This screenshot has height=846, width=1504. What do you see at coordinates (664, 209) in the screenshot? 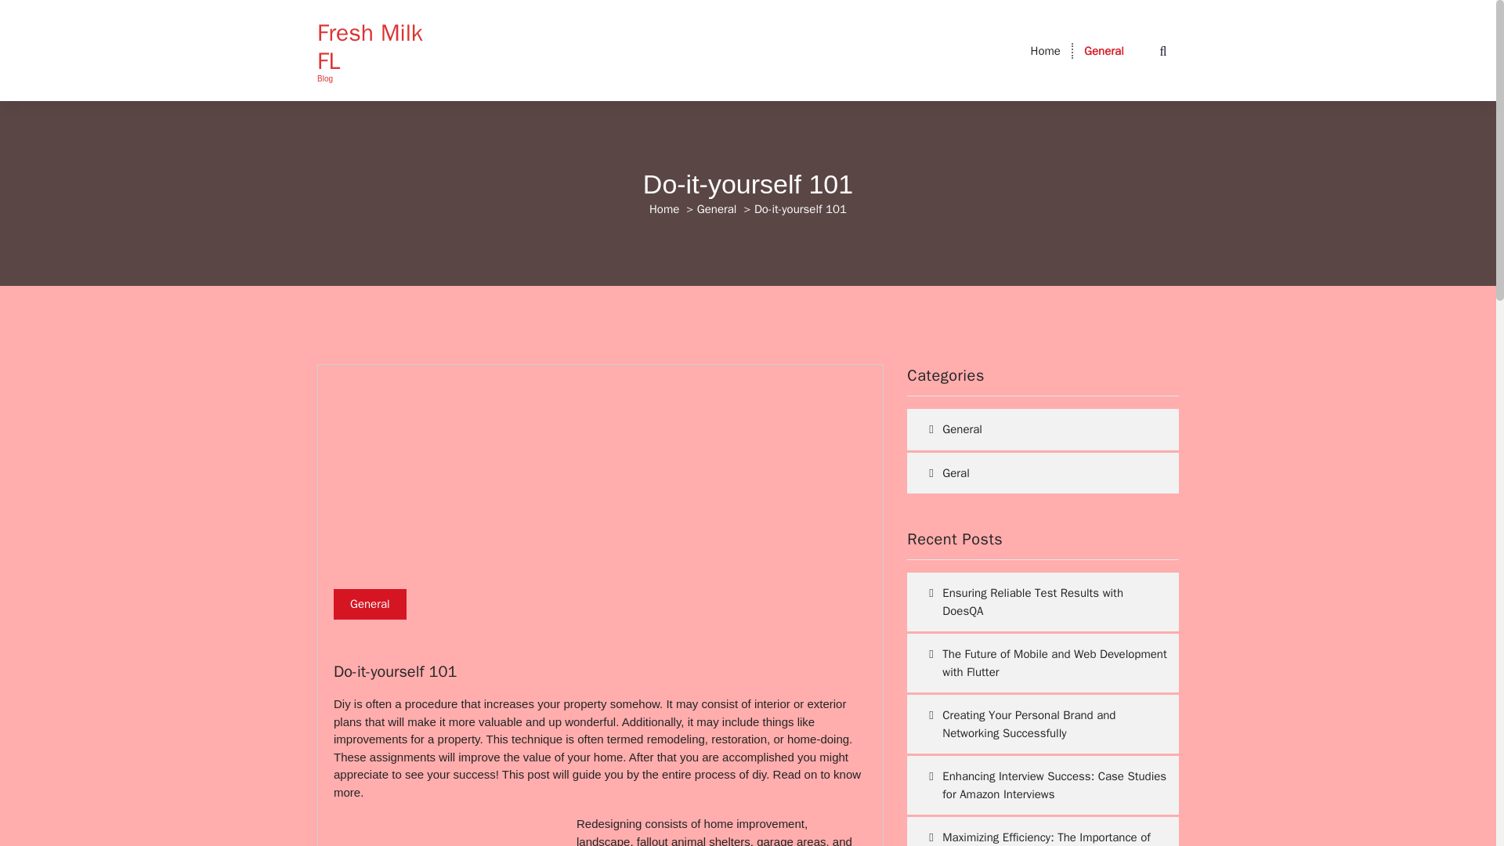
I see `Home` at bounding box center [664, 209].